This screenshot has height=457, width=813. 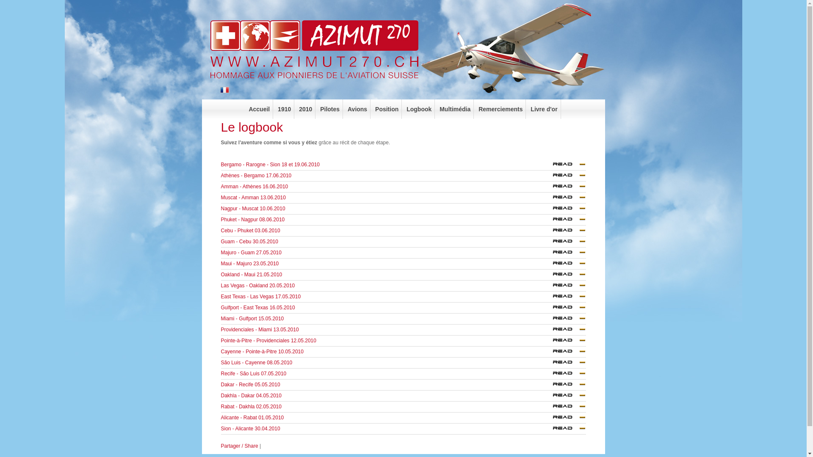 I want to click on Maui - Majuro 23.05.2010, so click(x=567, y=265).